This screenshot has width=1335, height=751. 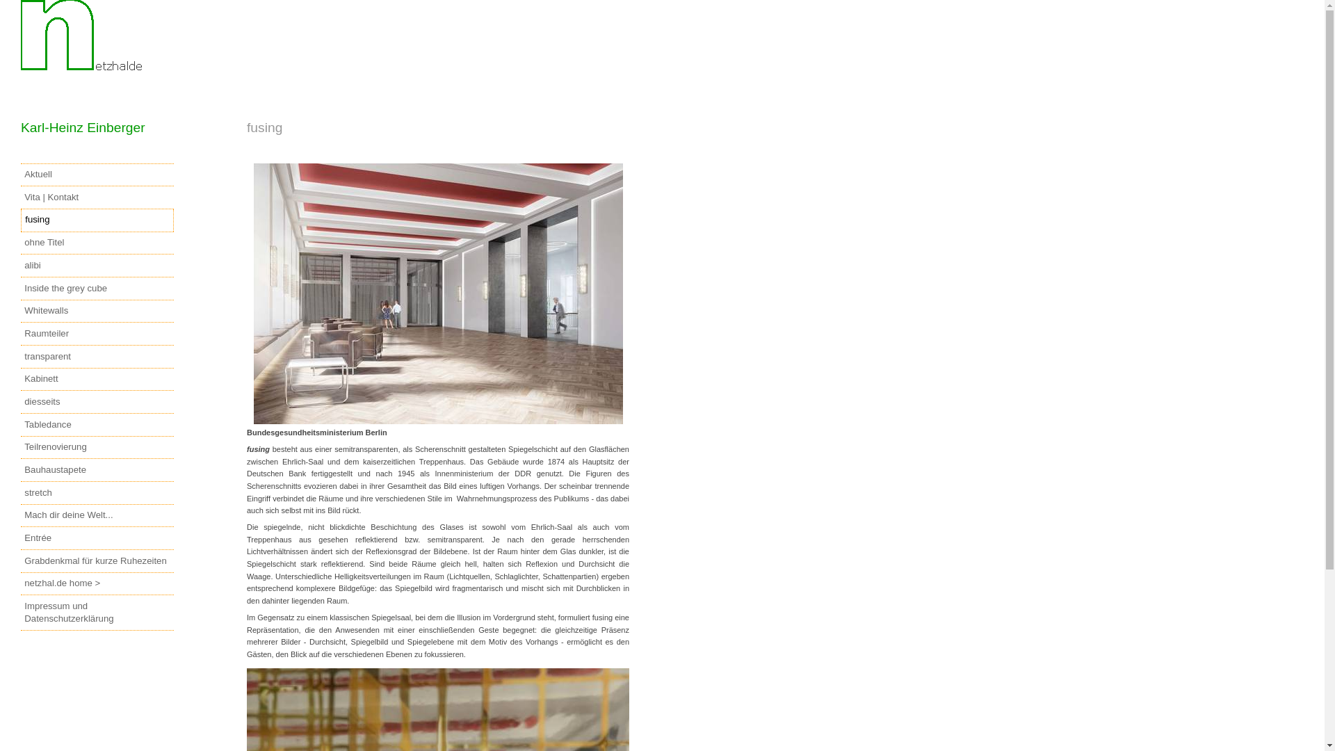 I want to click on Whitewalls, so click(x=97, y=312).